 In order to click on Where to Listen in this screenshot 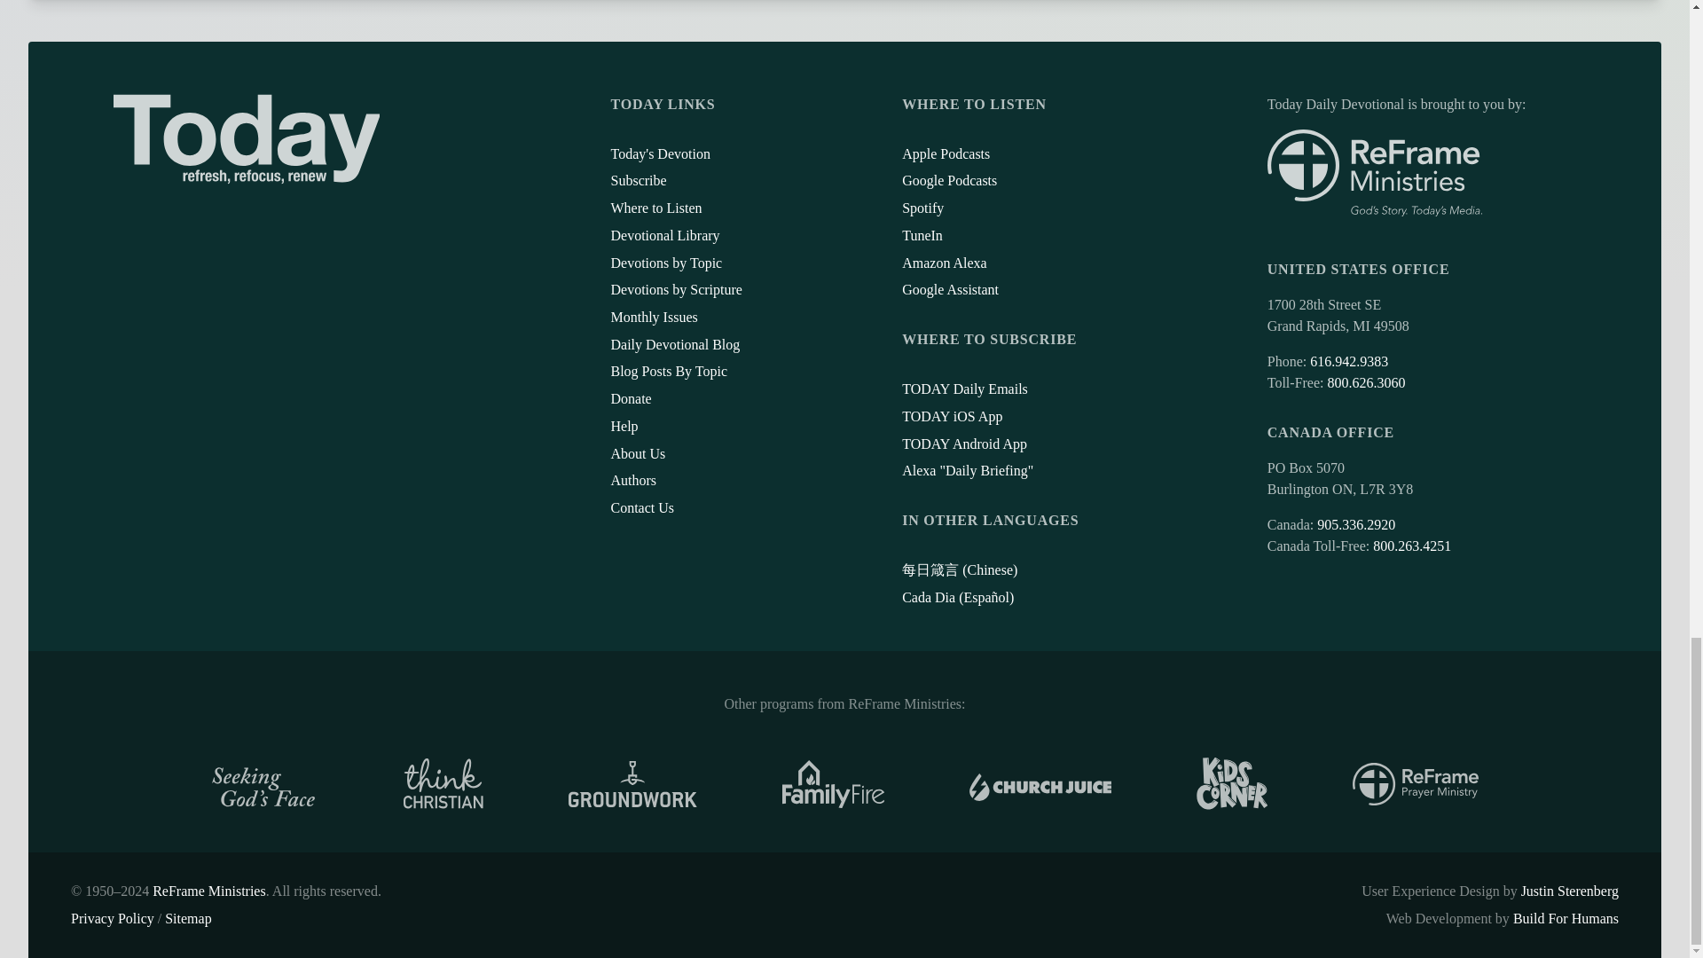, I will do `click(655, 208)`.